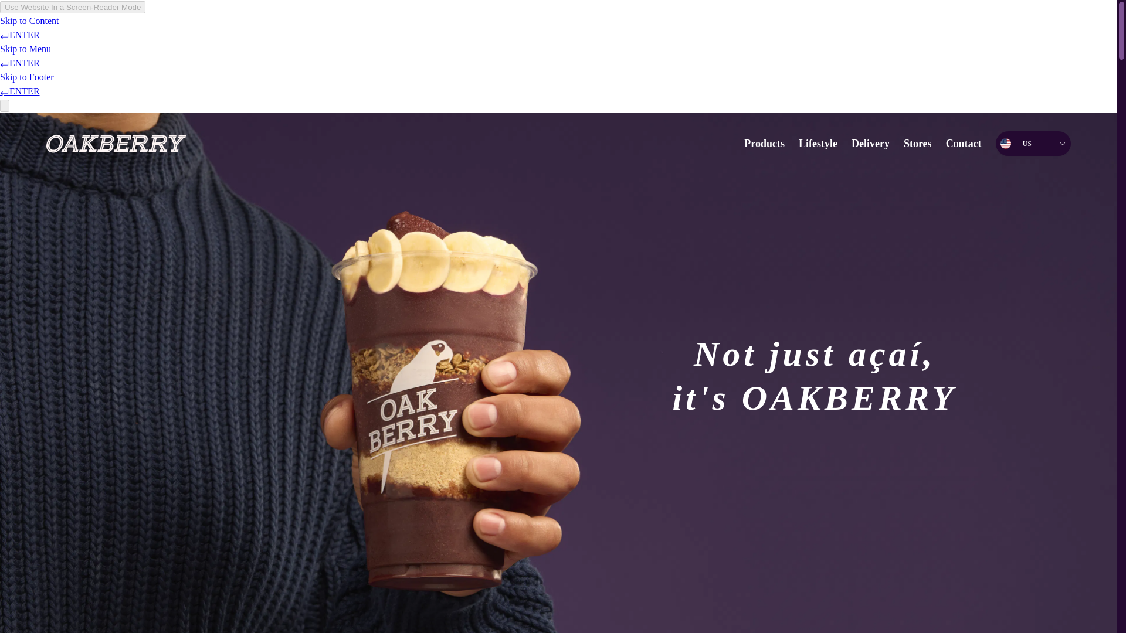 Image resolution: width=1126 pixels, height=633 pixels. Describe the element at coordinates (1033, 143) in the screenshot. I see `US` at that location.